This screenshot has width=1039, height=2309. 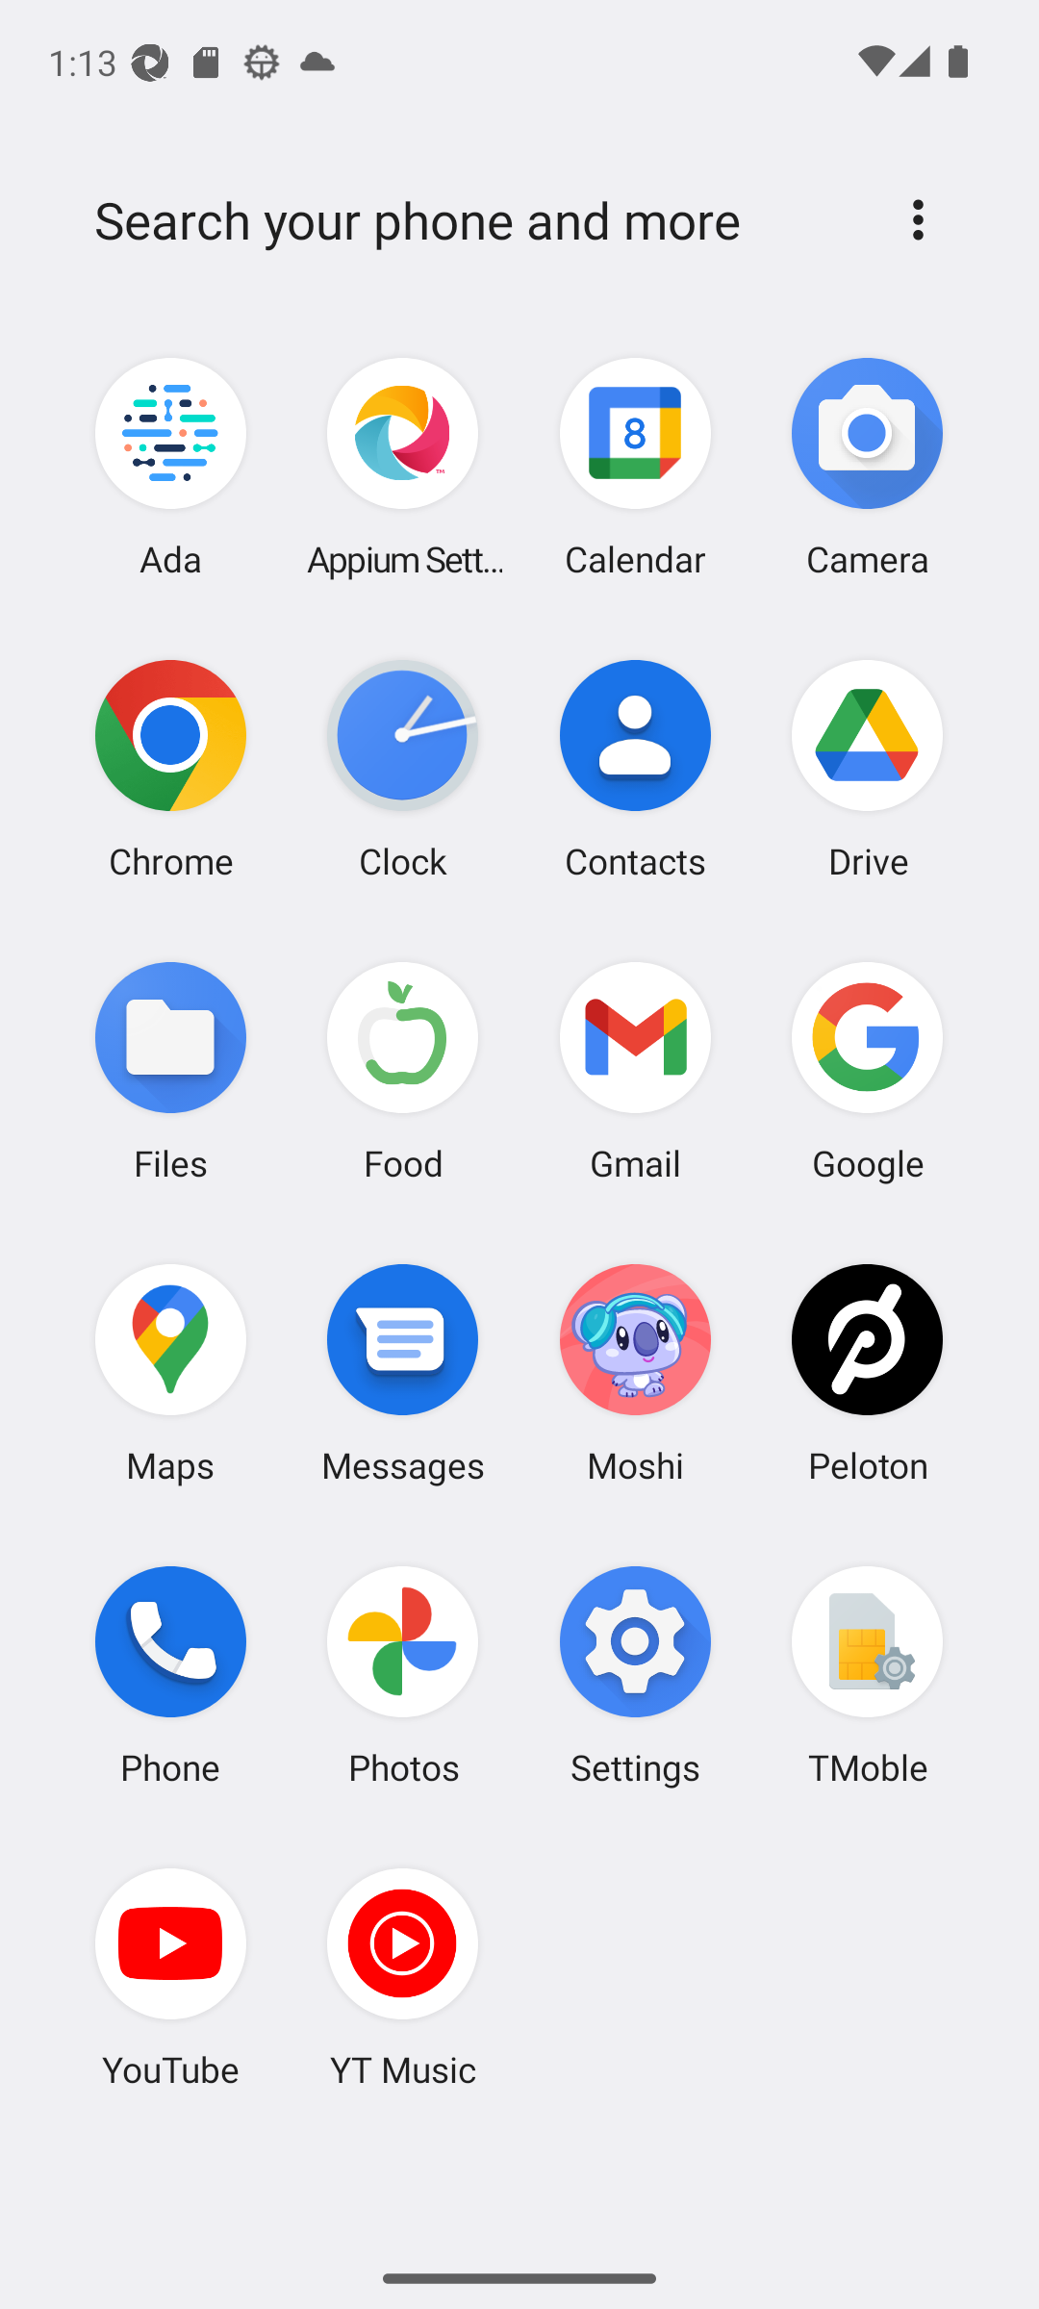 What do you see at coordinates (171, 1675) in the screenshot?
I see `Phone` at bounding box center [171, 1675].